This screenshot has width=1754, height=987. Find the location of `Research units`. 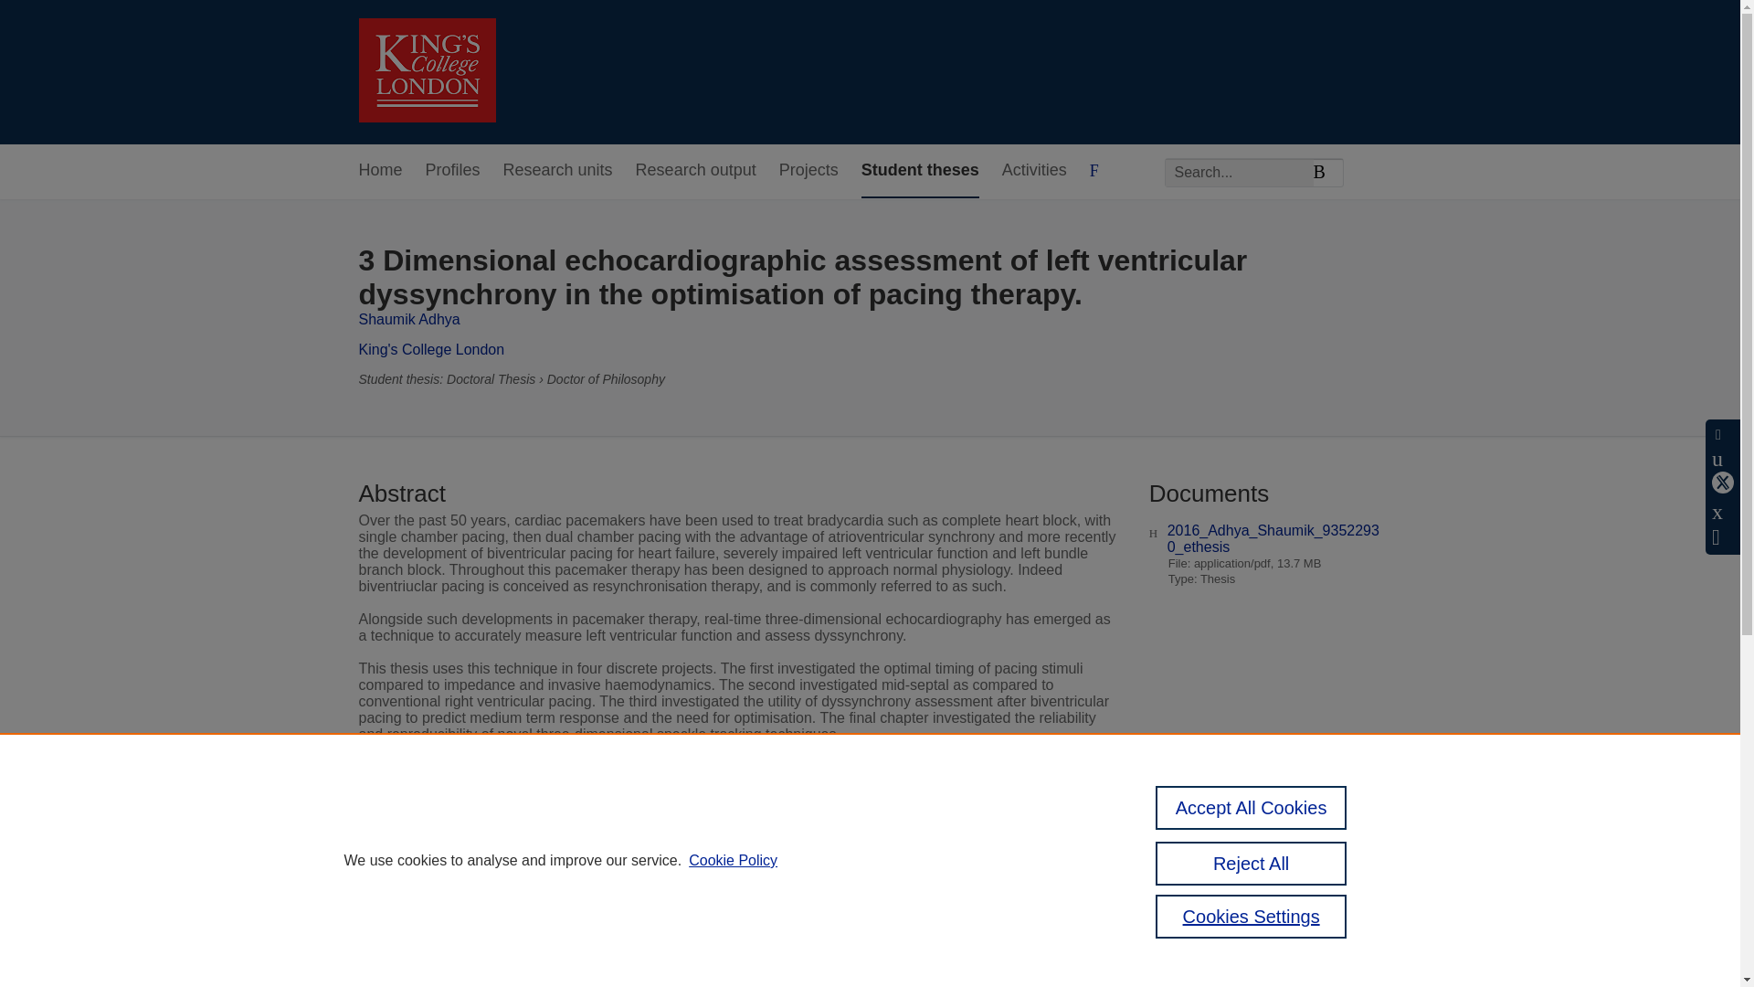

Research units is located at coordinates (557, 171).